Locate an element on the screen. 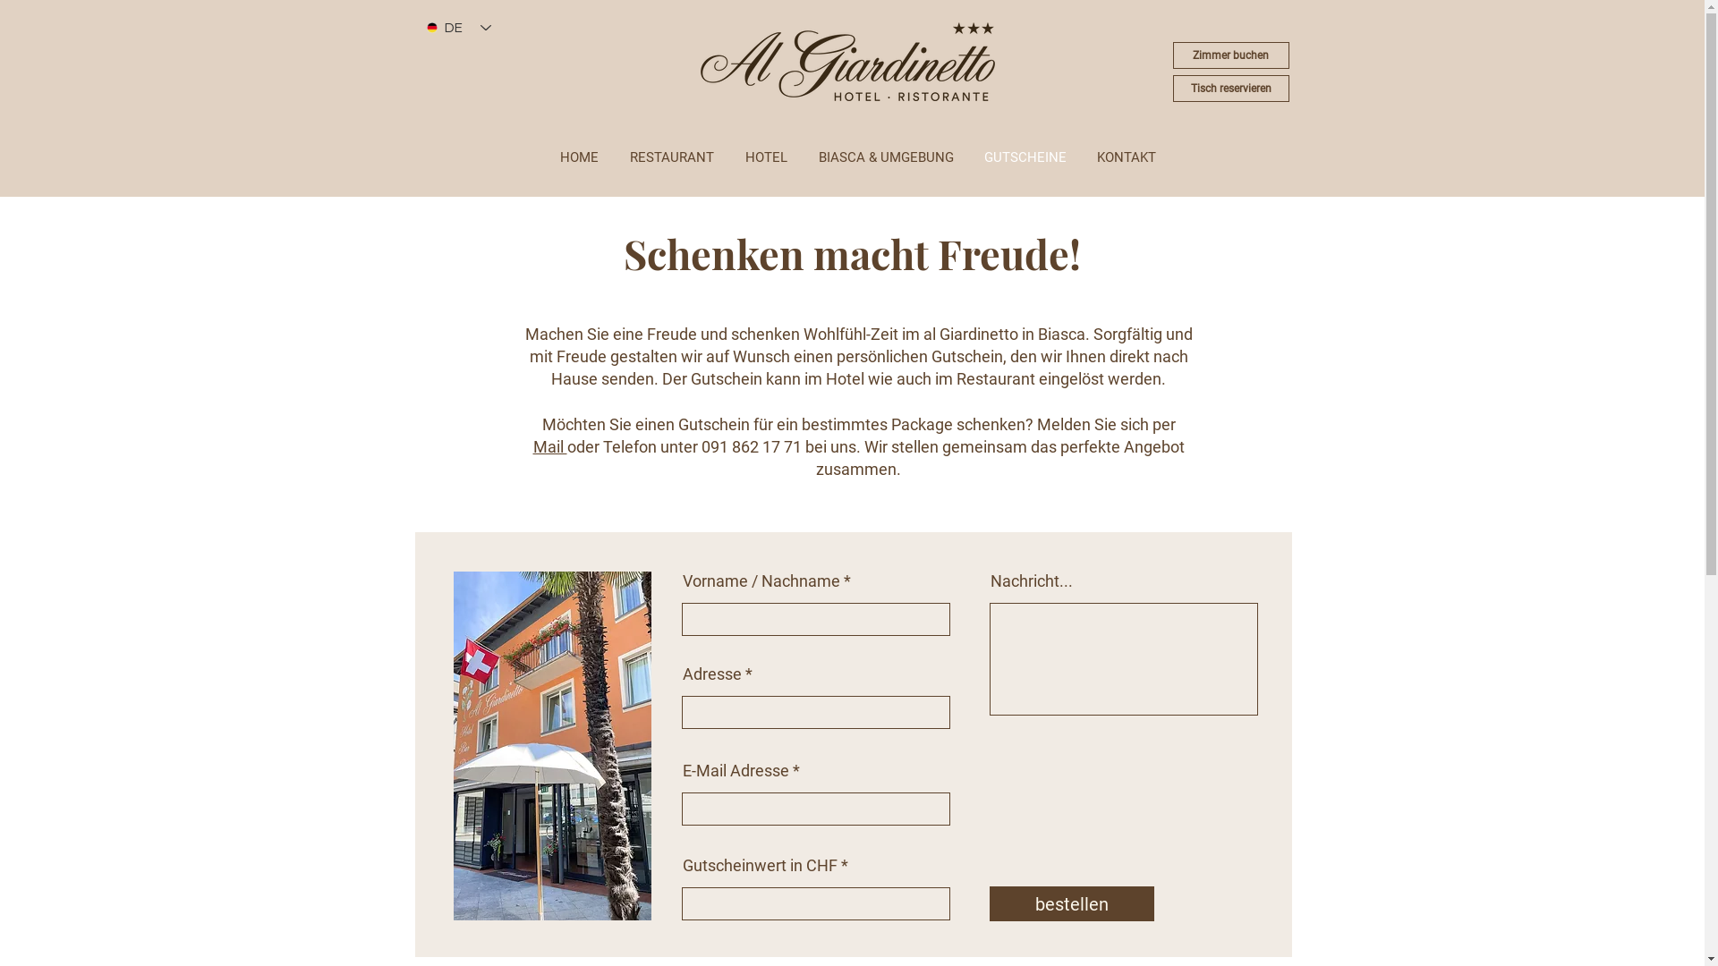  091 862 17 71 is located at coordinates (752, 447).